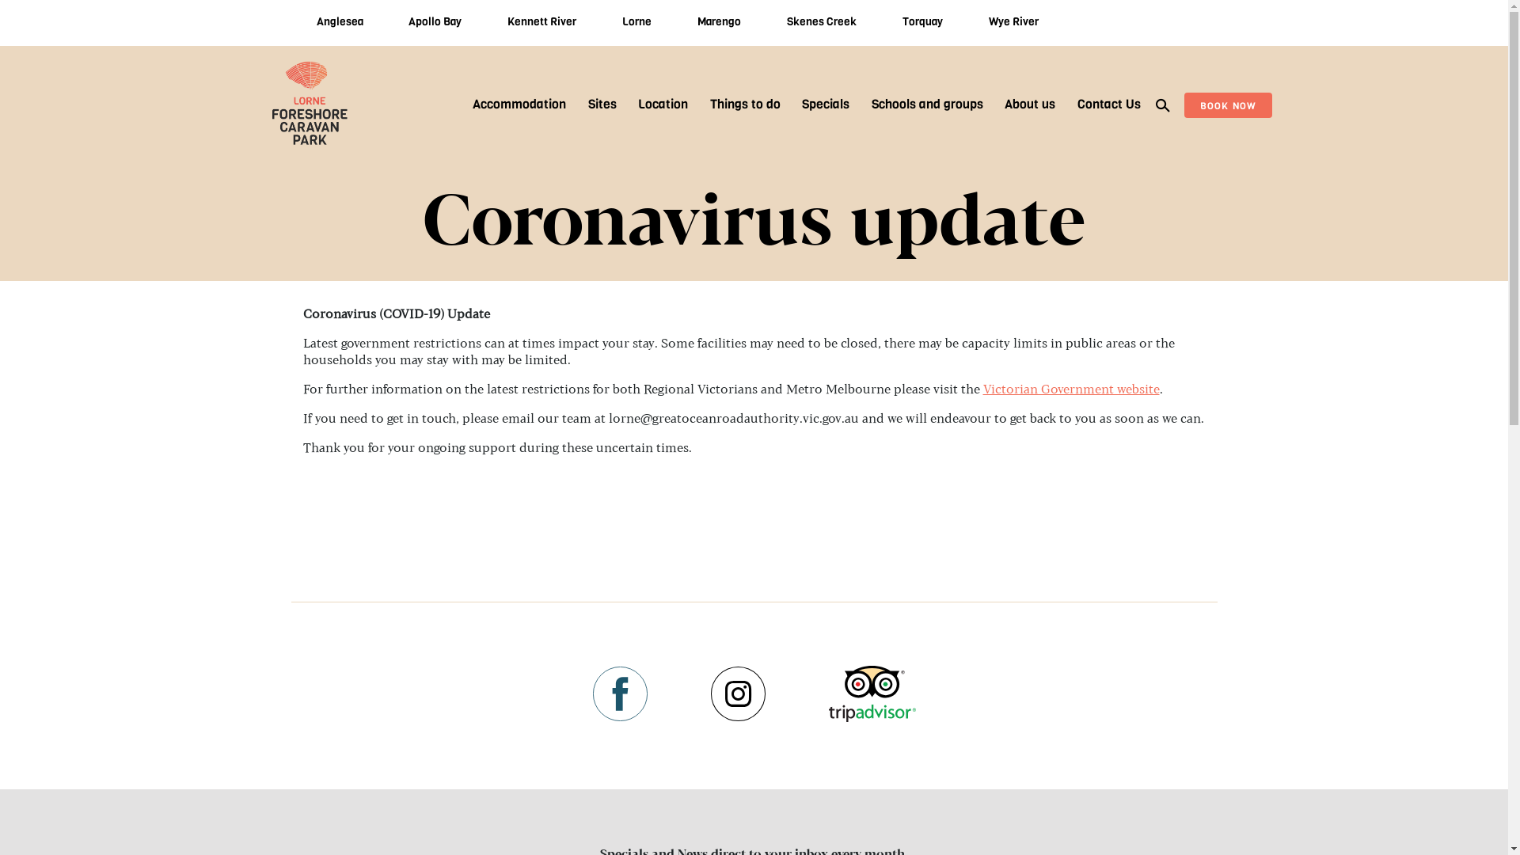 The width and height of the screenshot is (1520, 855). What do you see at coordinates (826, 104) in the screenshot?
I see `Specials` at bounding box center [826, 104].